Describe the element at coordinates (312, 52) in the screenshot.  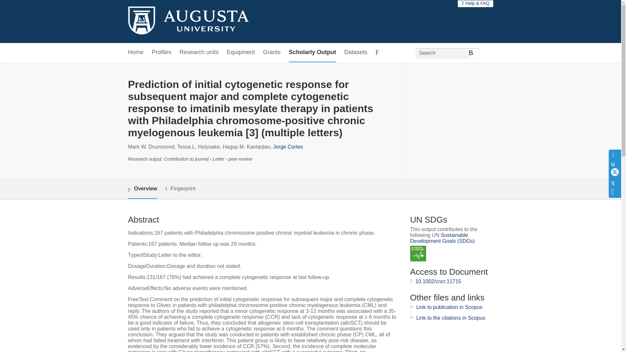
I see `Scholarly Output` at that location.